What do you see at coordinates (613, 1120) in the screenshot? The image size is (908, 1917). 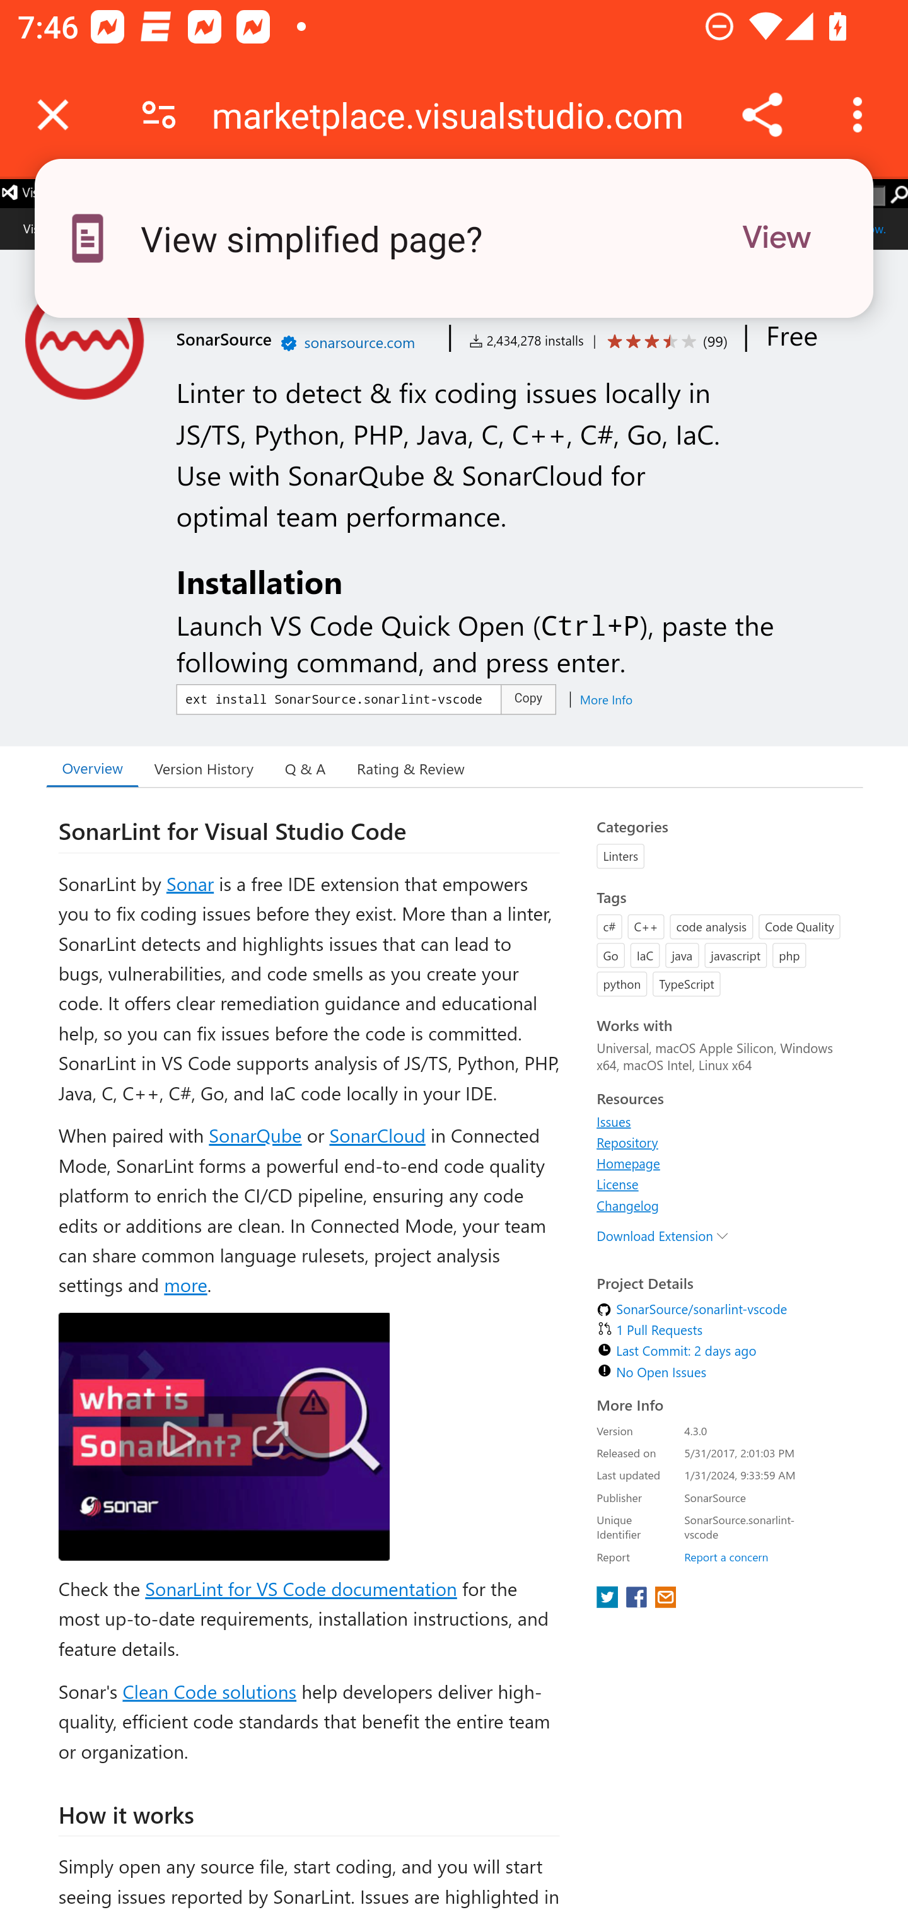 I see `Issues` at bounding box center [613, 1120].